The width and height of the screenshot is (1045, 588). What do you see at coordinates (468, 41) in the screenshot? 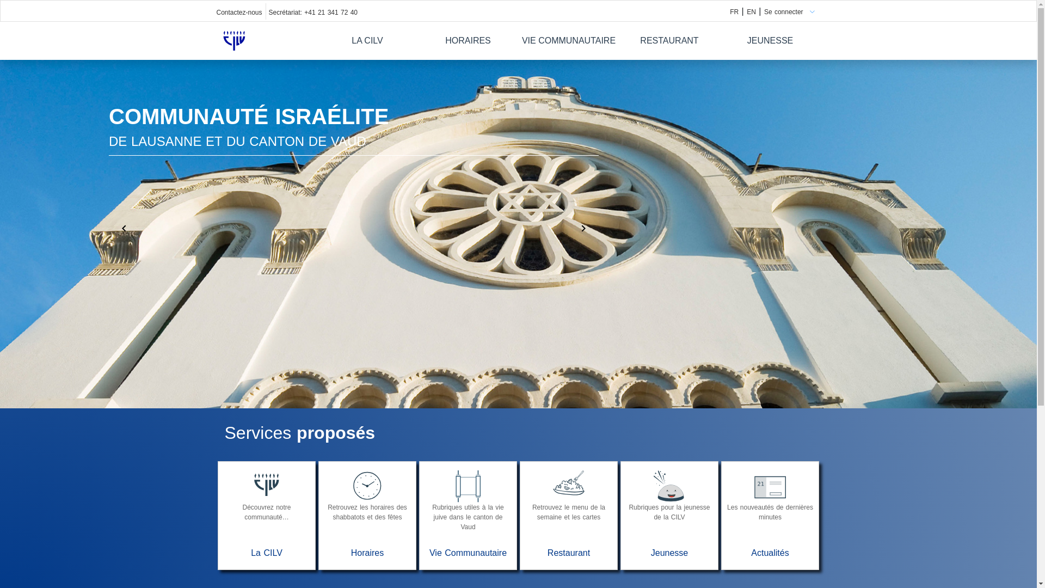
I see `HORAIRES` at bounding box center [468, 41].